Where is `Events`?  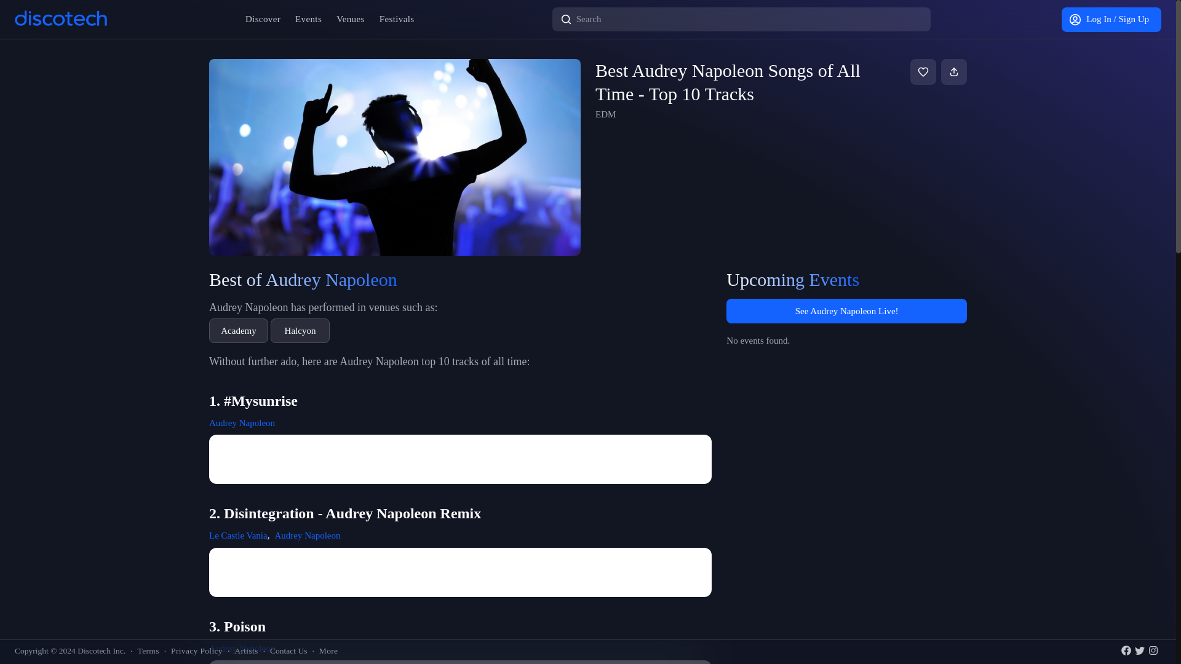 Events is located at coordinates (309, 18).